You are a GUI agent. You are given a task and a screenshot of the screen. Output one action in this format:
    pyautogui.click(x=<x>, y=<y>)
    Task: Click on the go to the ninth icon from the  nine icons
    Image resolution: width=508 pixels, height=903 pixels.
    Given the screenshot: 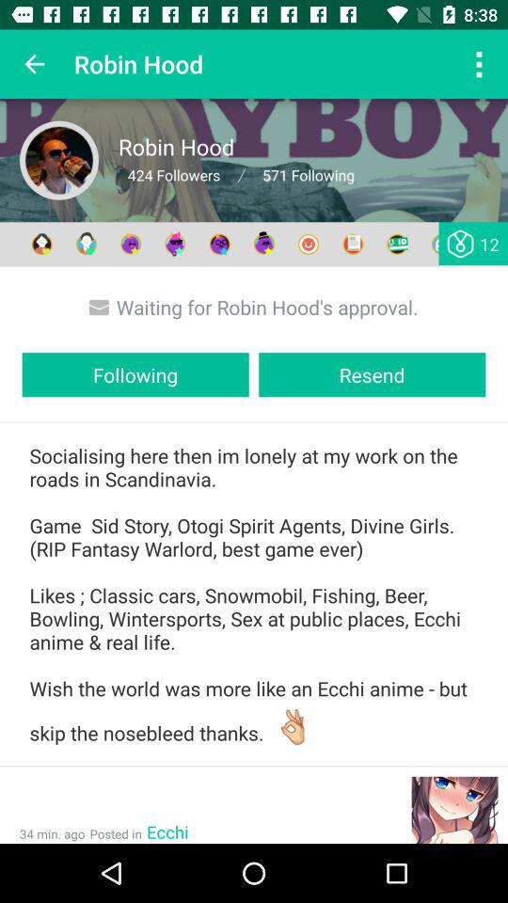 What is the action you would take?
    pyautogui.click(x=397, y=245)
    